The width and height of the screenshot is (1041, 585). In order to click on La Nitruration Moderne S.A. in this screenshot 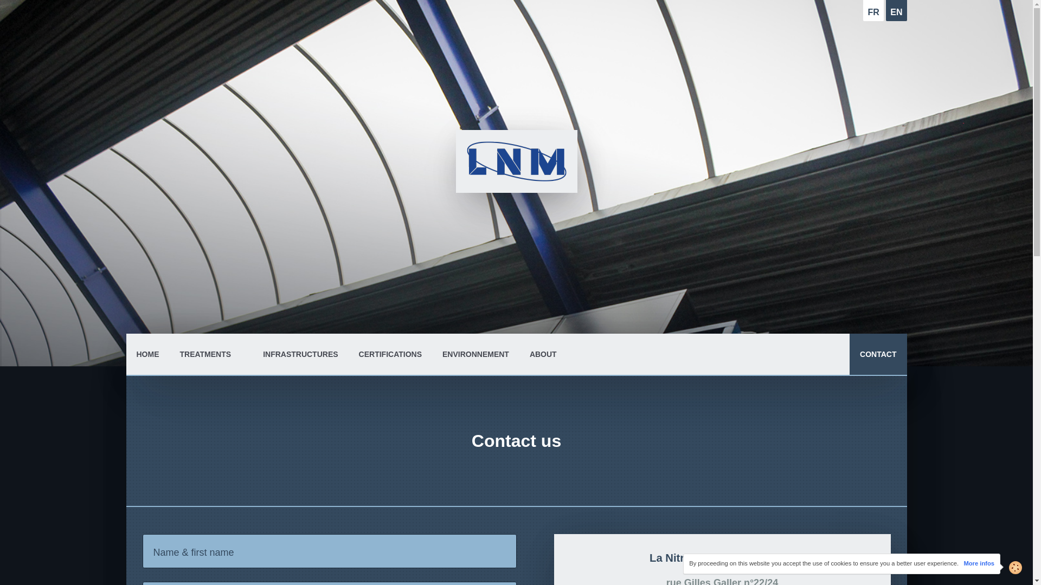, I will do `click(516, 161)`.